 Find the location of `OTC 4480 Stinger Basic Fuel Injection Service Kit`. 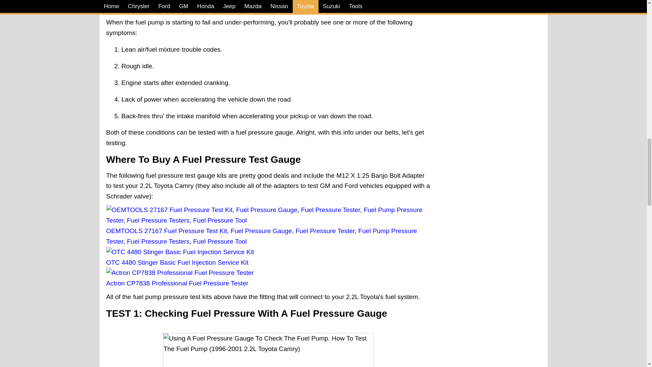

OTC 4480 Stinger Basic Fuel Injection Service Kit is located at coordinates (177, 262).